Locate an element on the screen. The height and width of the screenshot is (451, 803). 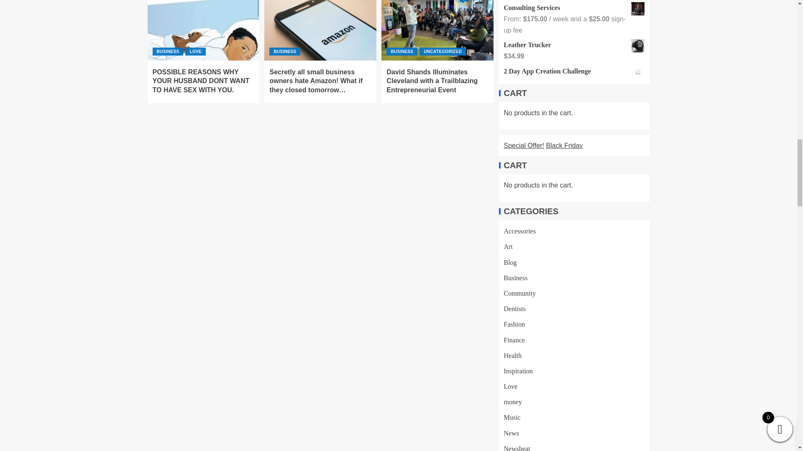
Black Friday is located at coordinates (564, 145).